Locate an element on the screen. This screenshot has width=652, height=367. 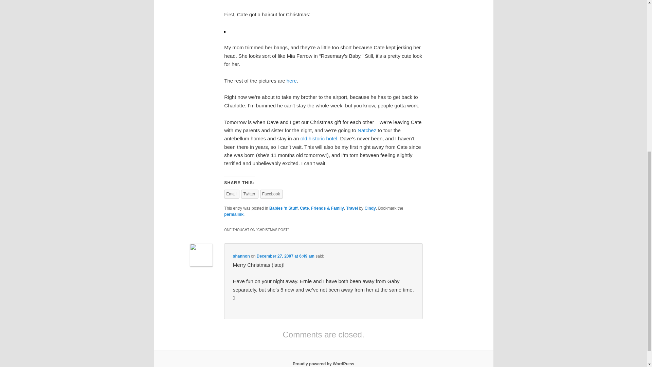
Email is located at coordinates (232, 194).